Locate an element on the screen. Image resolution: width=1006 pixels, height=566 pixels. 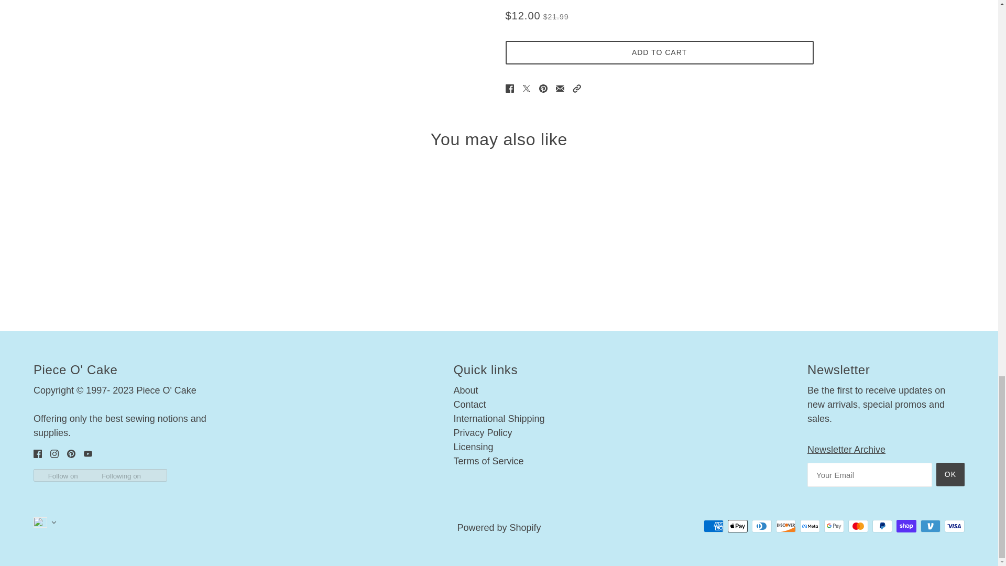
Licensing is located at coordinates (473, 447).